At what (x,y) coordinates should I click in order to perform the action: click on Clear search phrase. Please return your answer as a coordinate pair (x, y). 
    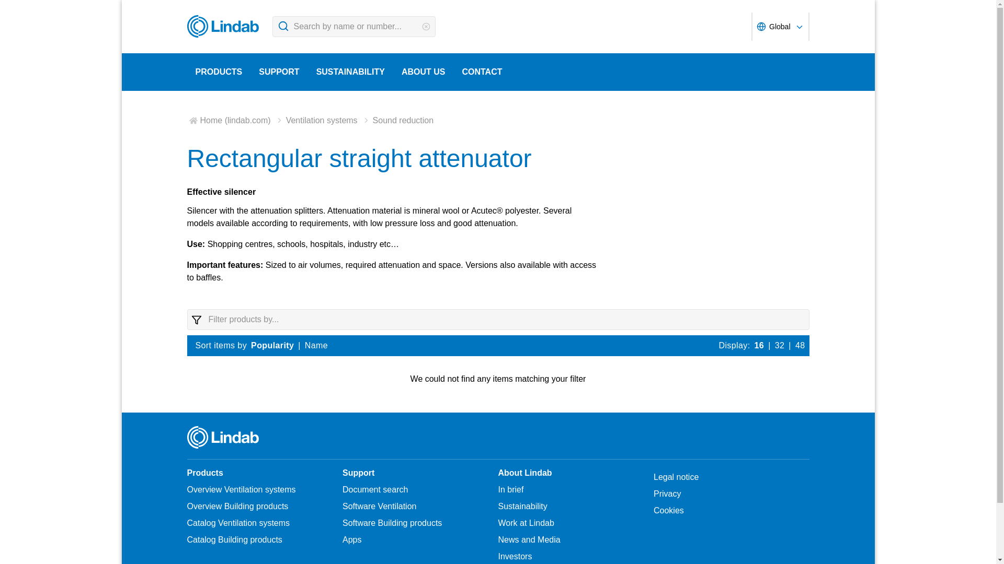
    Looking at the image, I should click on (426, 27).